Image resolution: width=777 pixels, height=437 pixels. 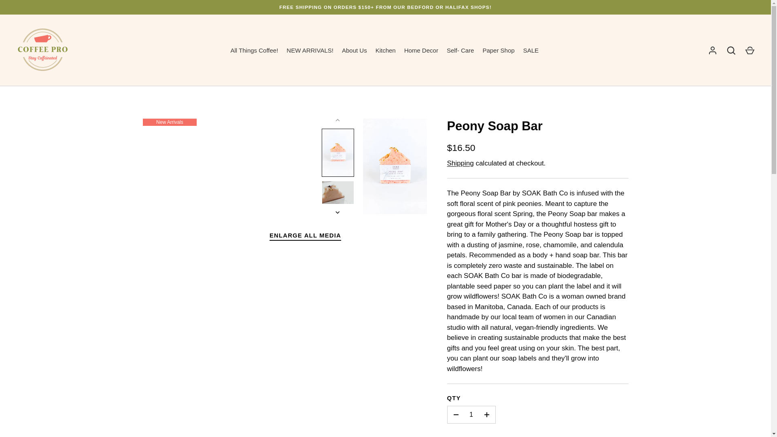 I want to click on SALE, so click(x=531, y=51).